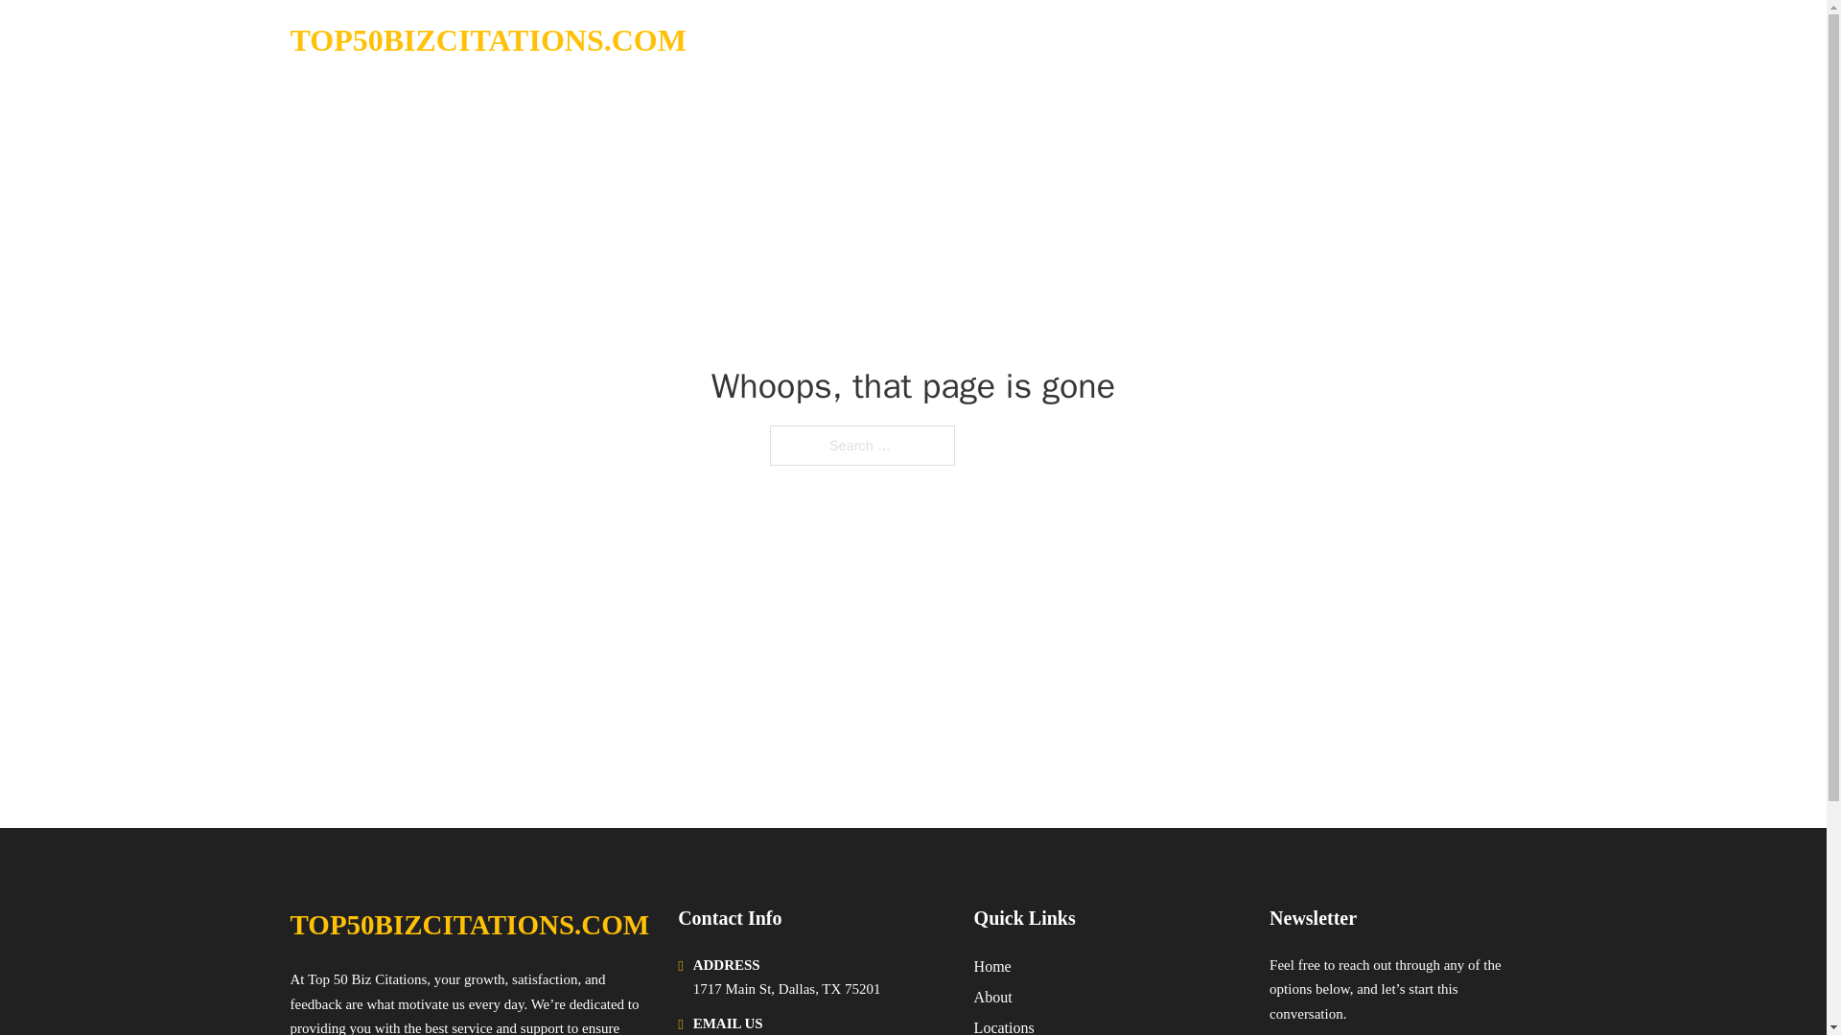  Describe the element at coordinates (1296, 40) in the screenshot. I see `HOME` at that location.